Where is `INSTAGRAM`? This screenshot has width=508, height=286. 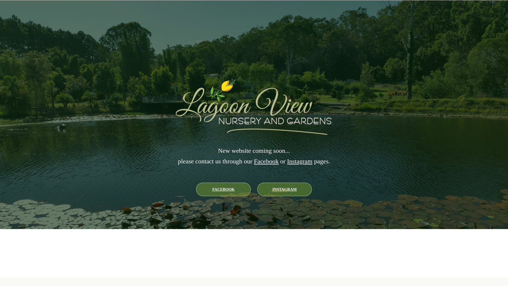
INSTAGRAM is located at coordinates (285, 189).